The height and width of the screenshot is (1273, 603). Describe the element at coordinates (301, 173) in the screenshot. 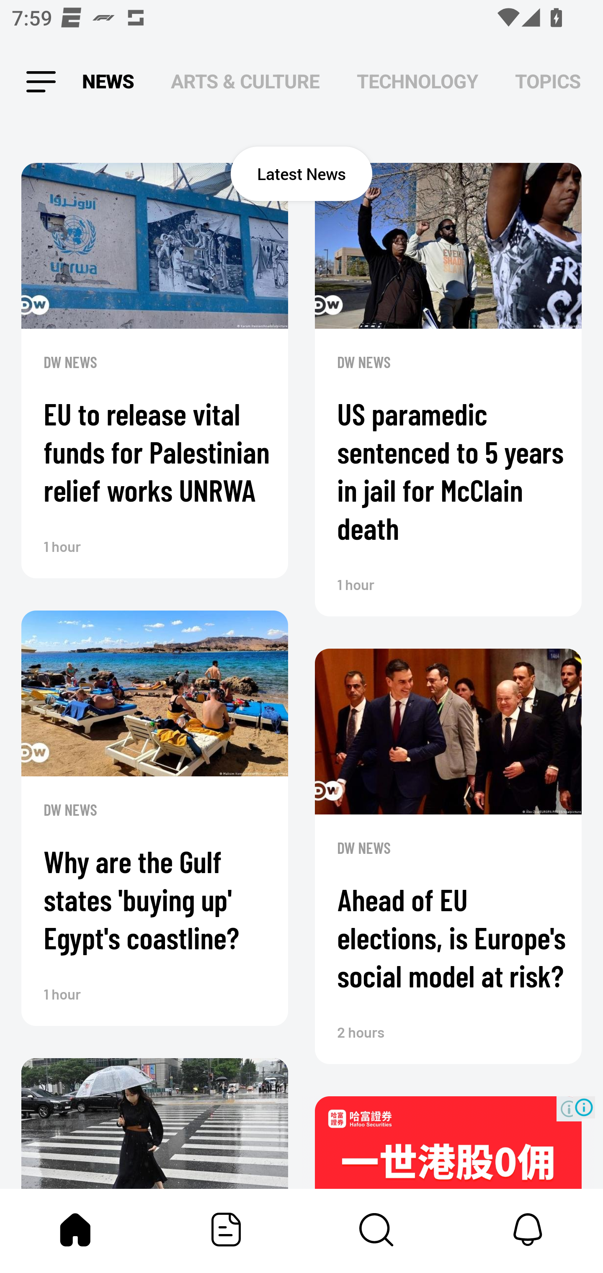

I see `Latest News` at that location.